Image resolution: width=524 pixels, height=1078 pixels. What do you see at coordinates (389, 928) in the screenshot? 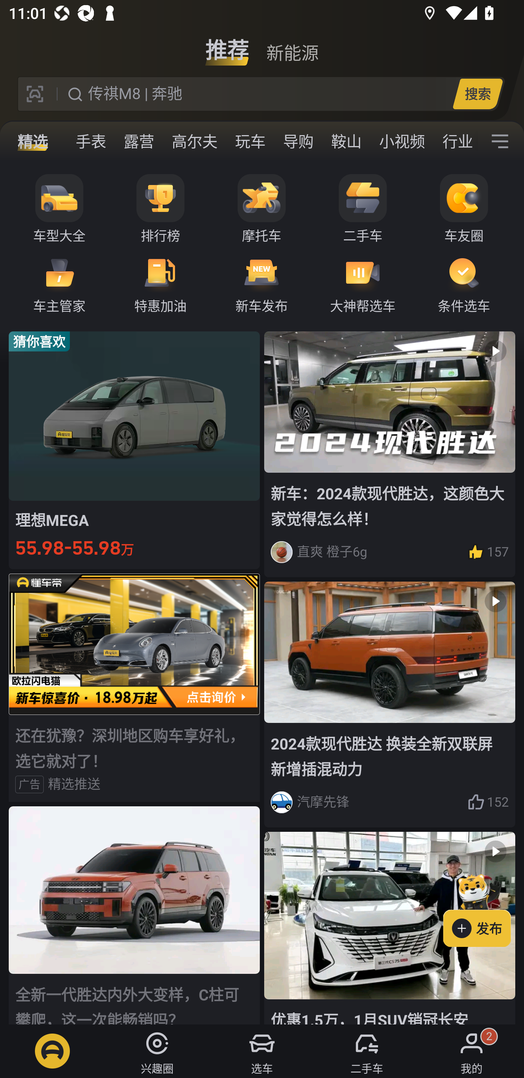
I see ` 优惠1.5万，1月SUV销冠长安CS75PLUS为何值得买？性价比是亮点！` at bounding box center [389, 928].